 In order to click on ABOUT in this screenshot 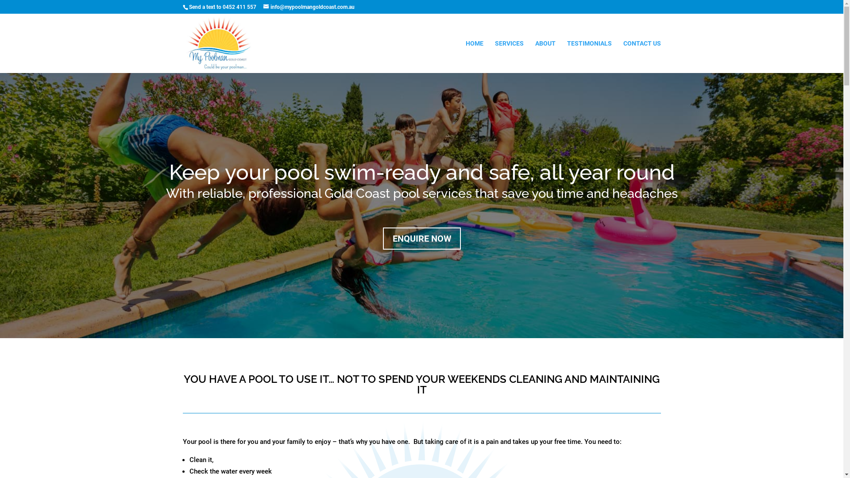, I will do `click(545, 57)`.